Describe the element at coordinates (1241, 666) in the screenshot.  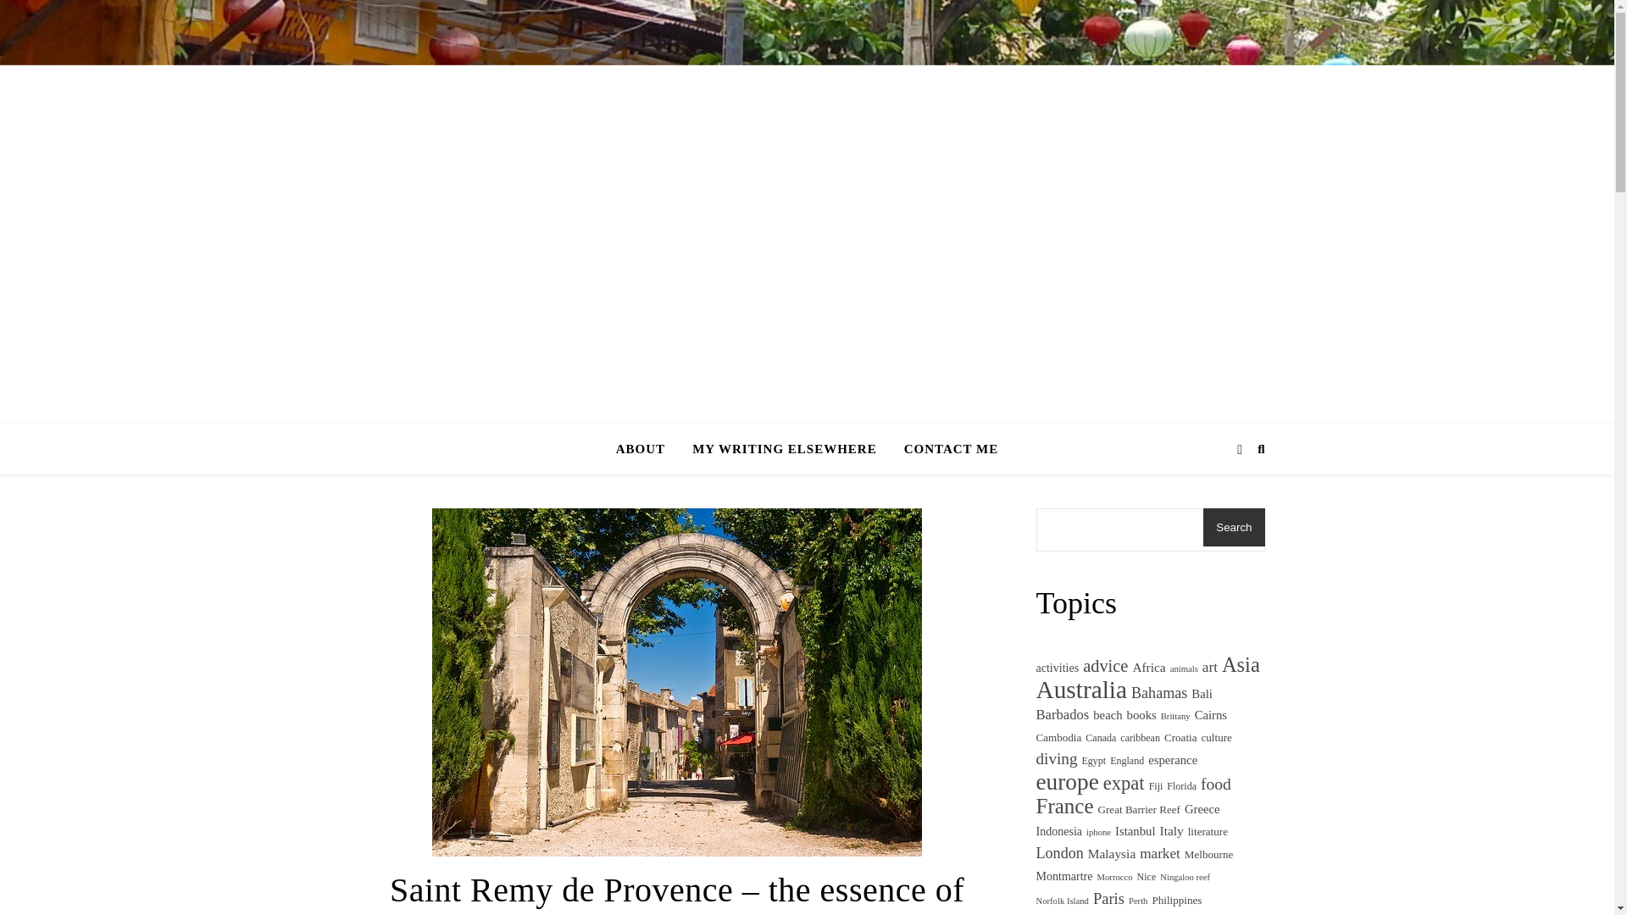
I see `Asia` at that location.